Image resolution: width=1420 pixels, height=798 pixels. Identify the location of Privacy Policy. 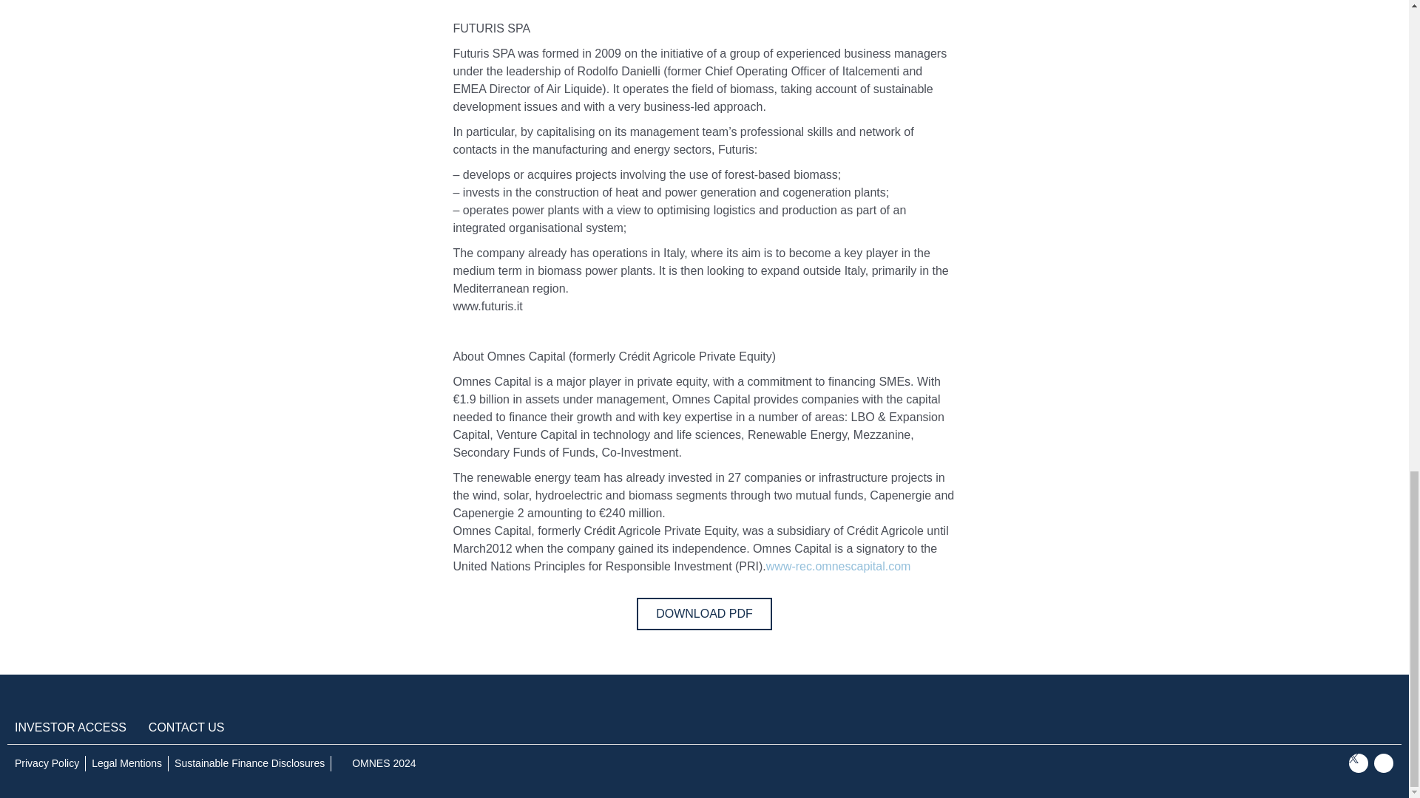
(47, 763).